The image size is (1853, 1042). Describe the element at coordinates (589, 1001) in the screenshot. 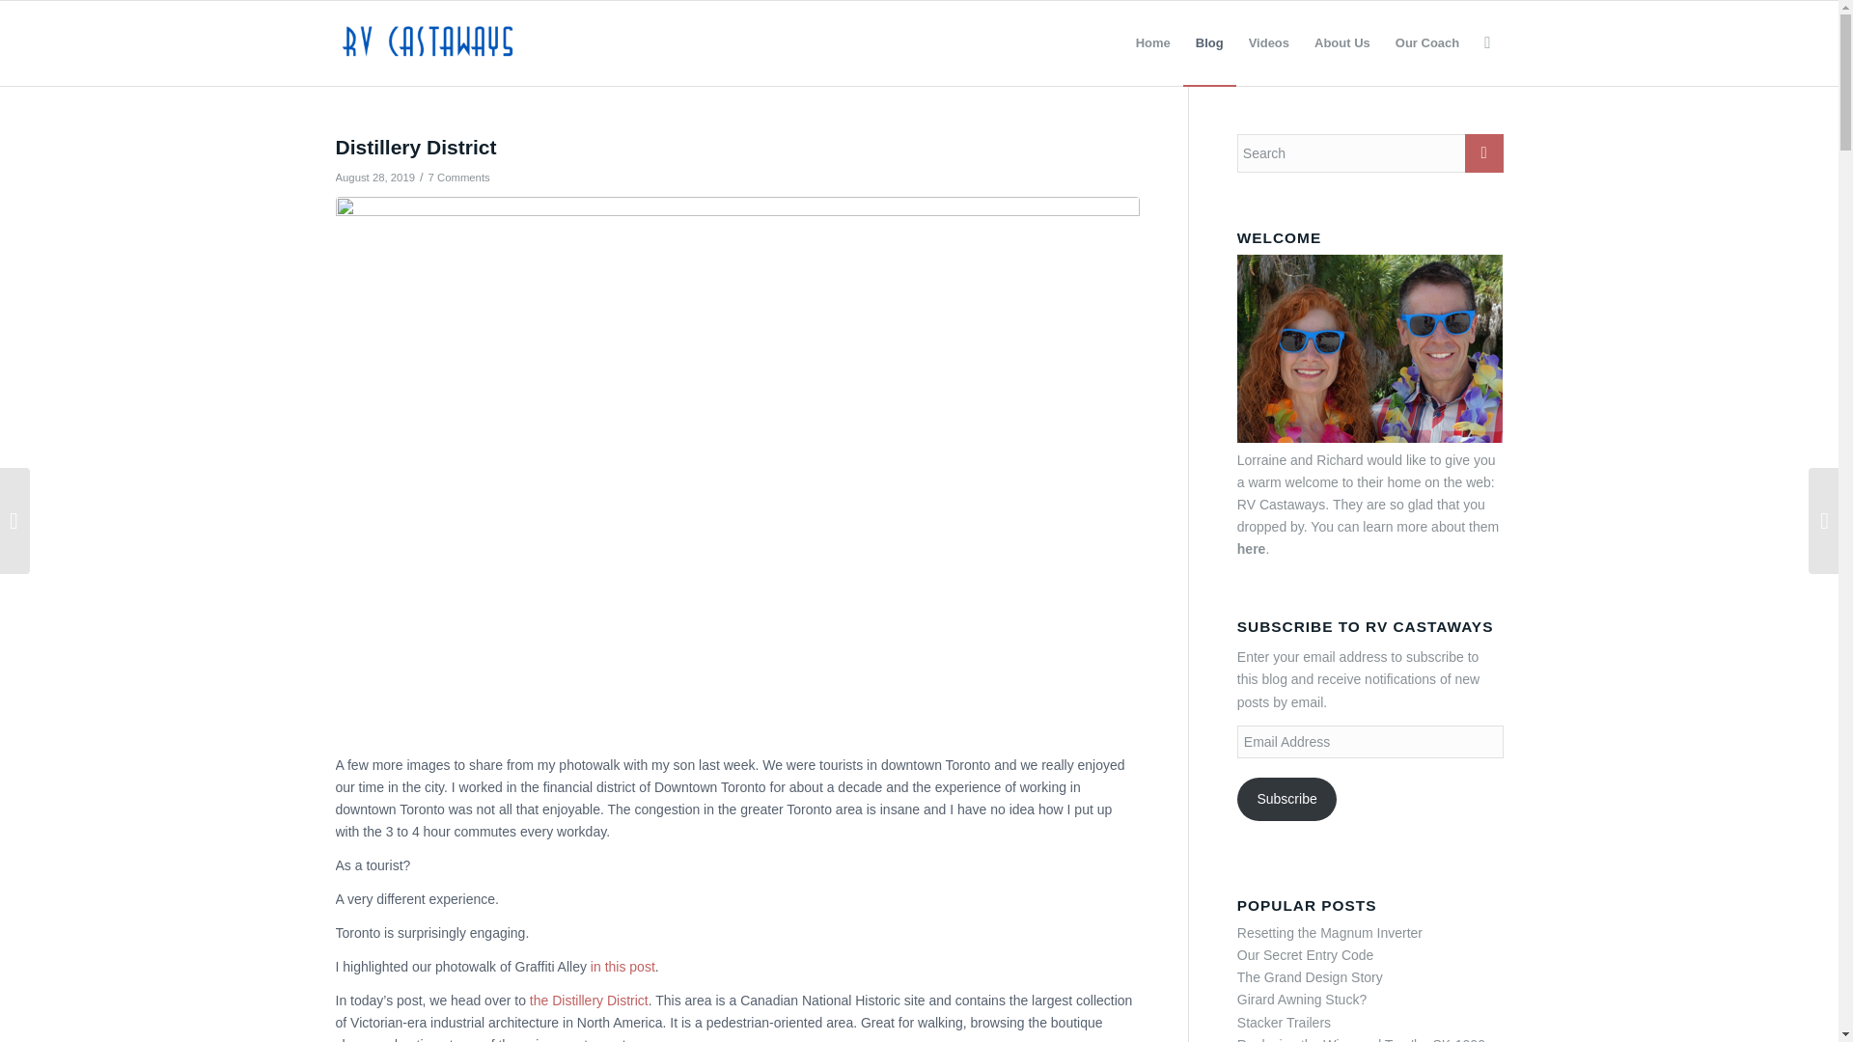

I see `the Distillery District` at that location.